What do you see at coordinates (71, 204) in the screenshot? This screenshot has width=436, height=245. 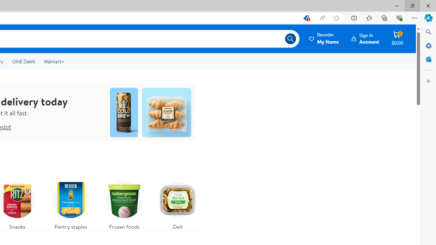 I see `Pantry staples` at bounding box center [71, 204].